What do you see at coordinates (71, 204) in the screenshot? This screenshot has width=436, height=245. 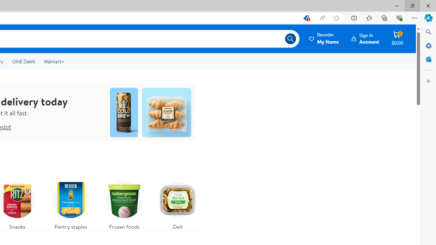 I see `Pantry staples` at bounding box center [71, 204].